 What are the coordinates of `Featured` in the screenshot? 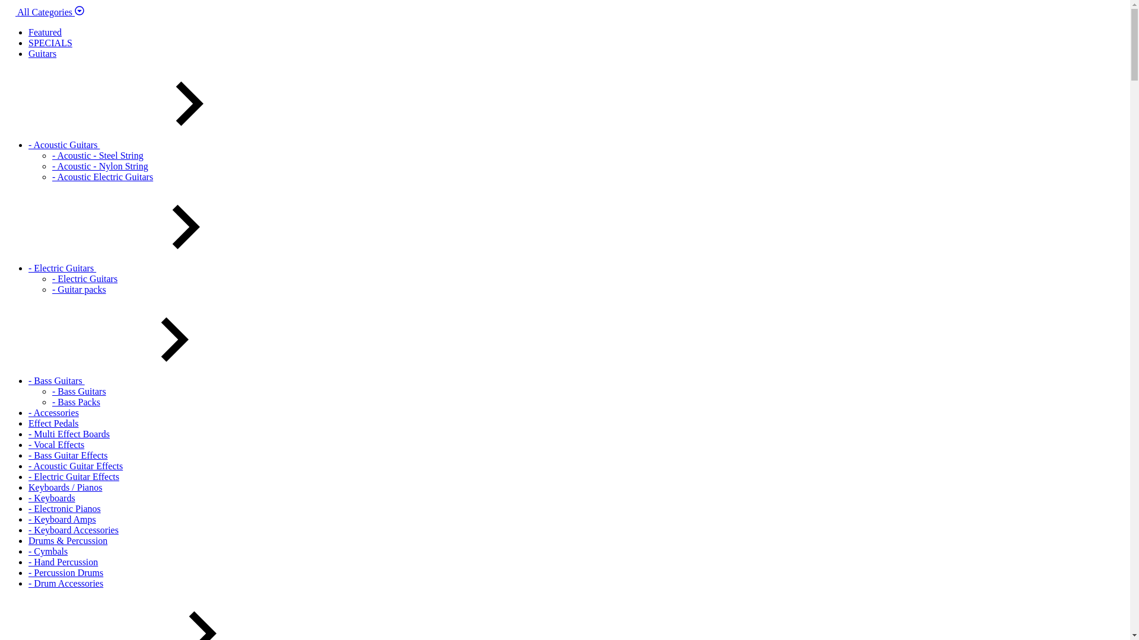 It's located at (45, 32).